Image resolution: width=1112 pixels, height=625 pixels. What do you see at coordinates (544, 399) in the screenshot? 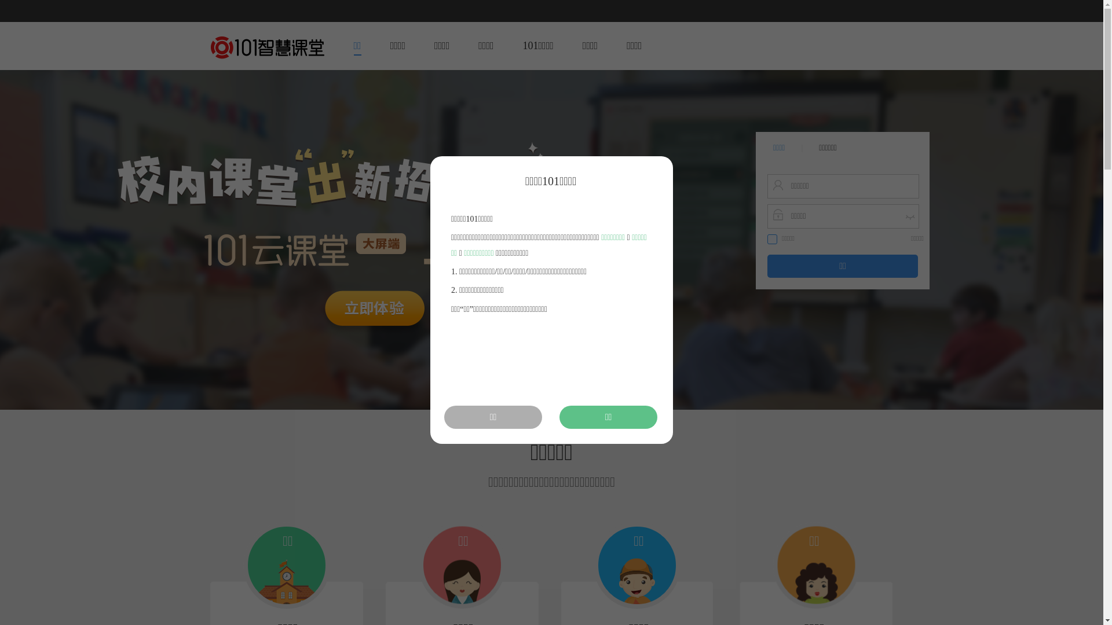
I see `2` at bounding box center [544, 399].